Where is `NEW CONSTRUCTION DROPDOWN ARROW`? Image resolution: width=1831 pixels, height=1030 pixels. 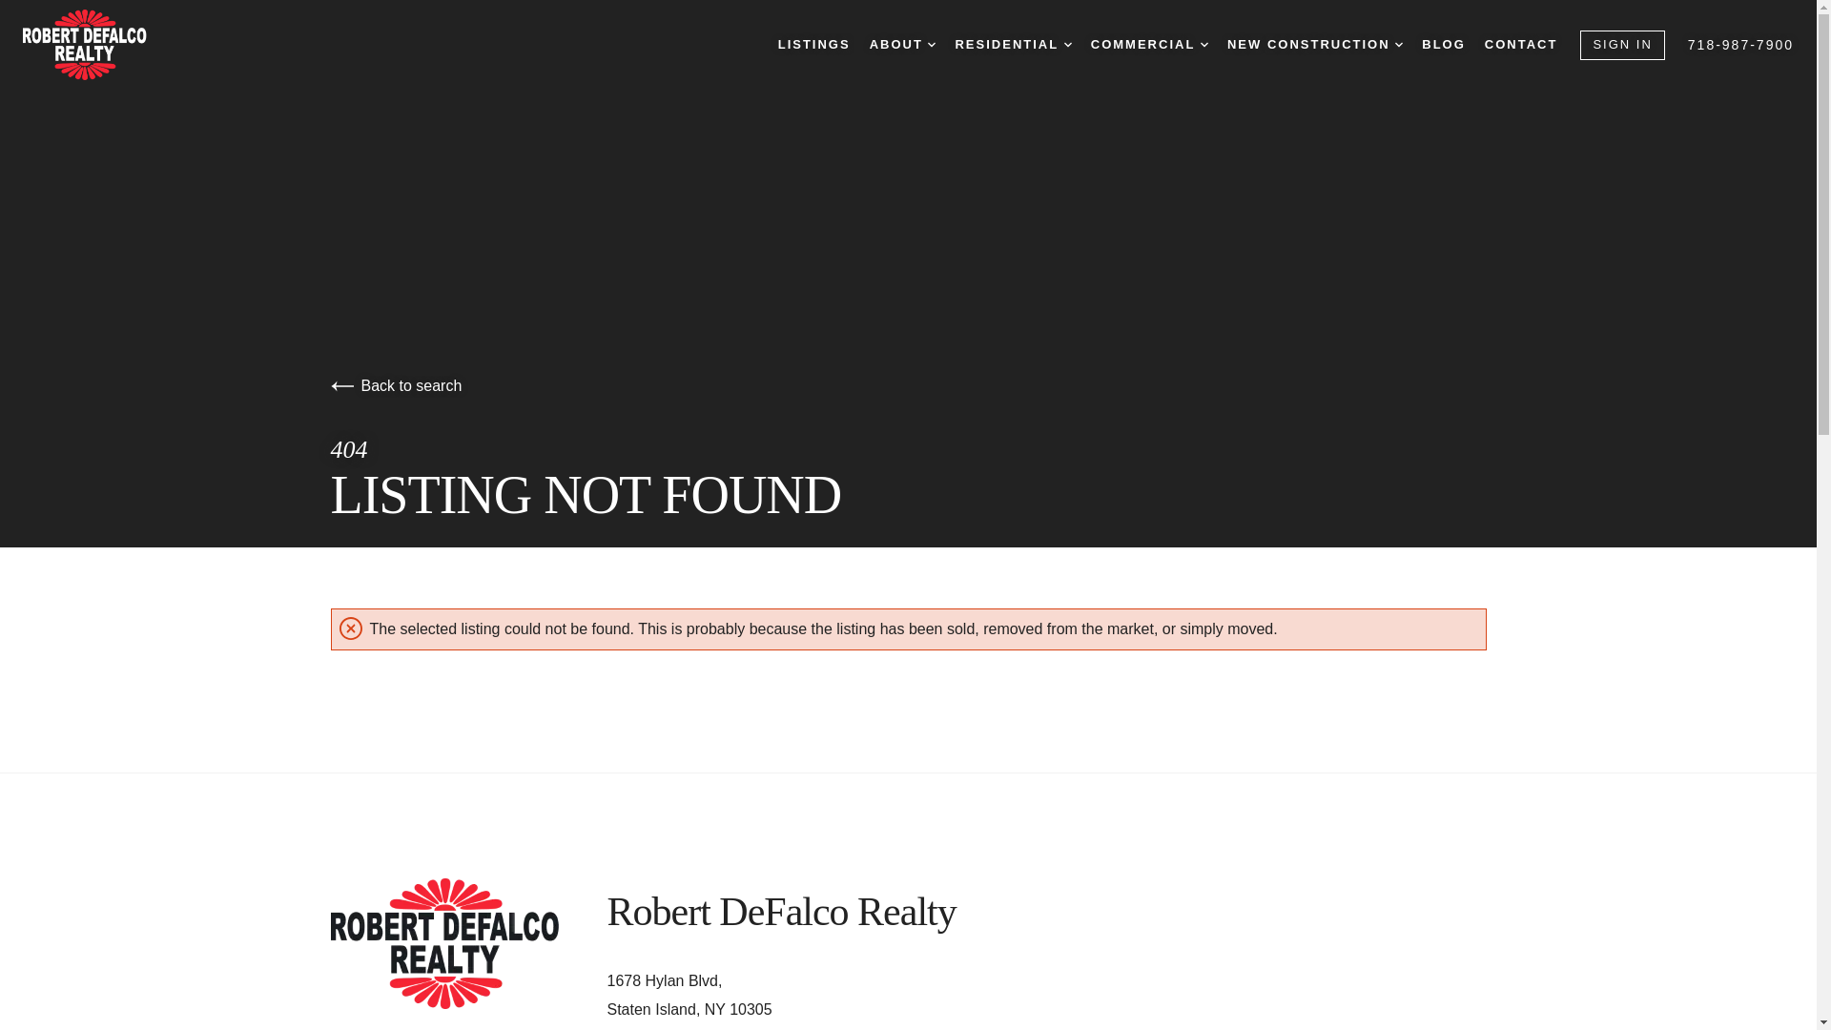
NEW CONSTRUCTION DROPDOWN ARROW is located at coordinates (1314, 45).